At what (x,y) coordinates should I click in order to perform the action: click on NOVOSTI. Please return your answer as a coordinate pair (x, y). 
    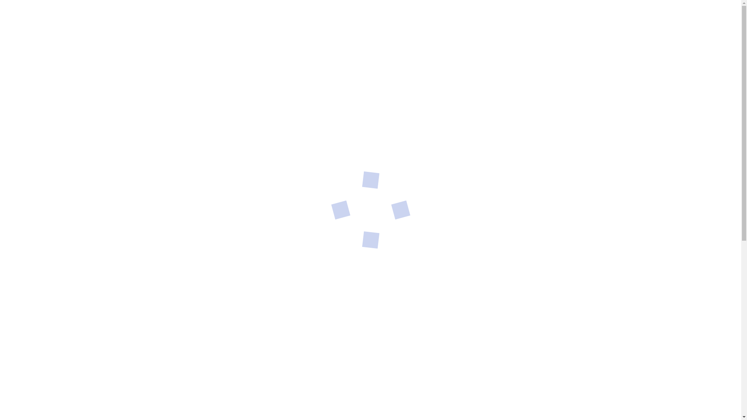
    Looking at the image, I should click on (279, 83).